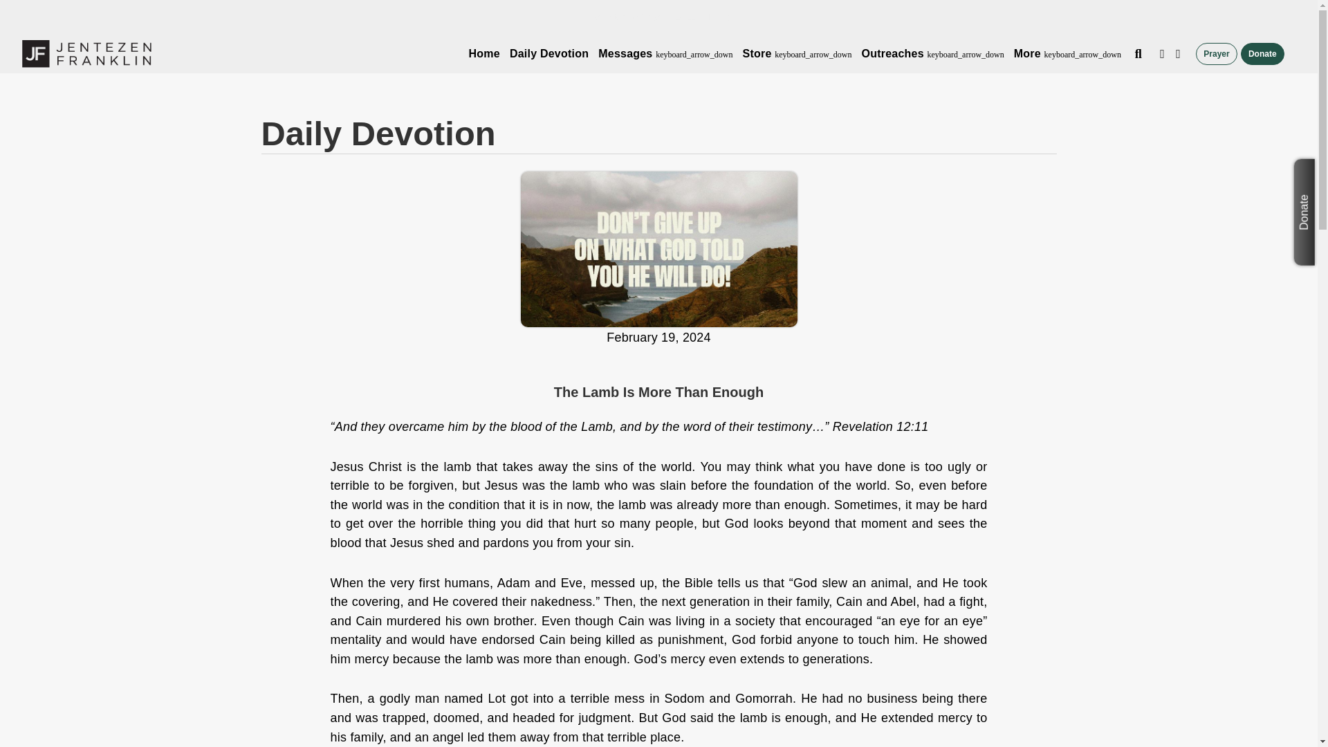  What do you see at coordinates (86, 54) in the screenshot?
I see `Jentezen Franklin` at bounding box center [86, 54].